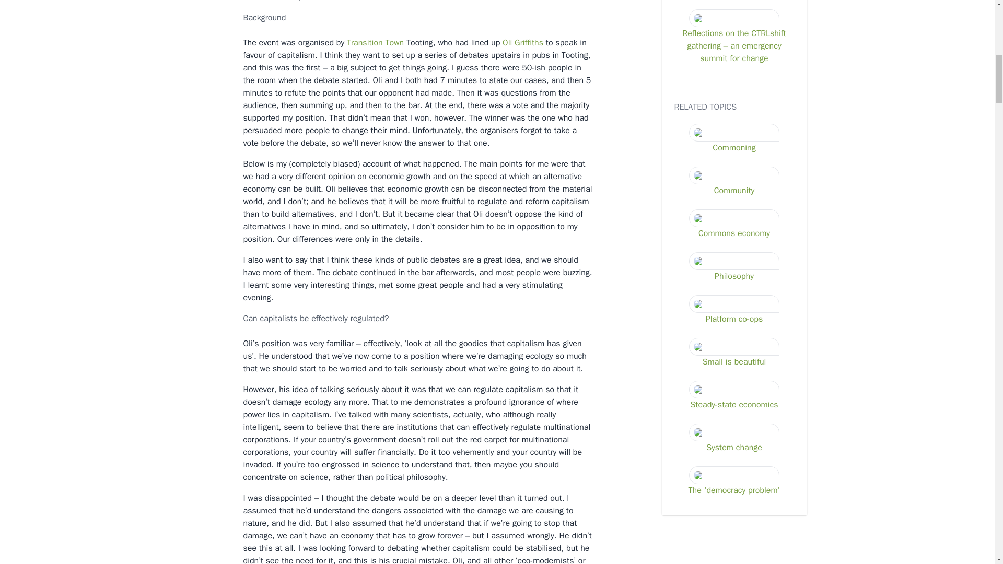 This screenshot has height=564, width=1003. Describe the element at coordinates (375, 43) in the screenshot. I see `Transition Town` at that location.